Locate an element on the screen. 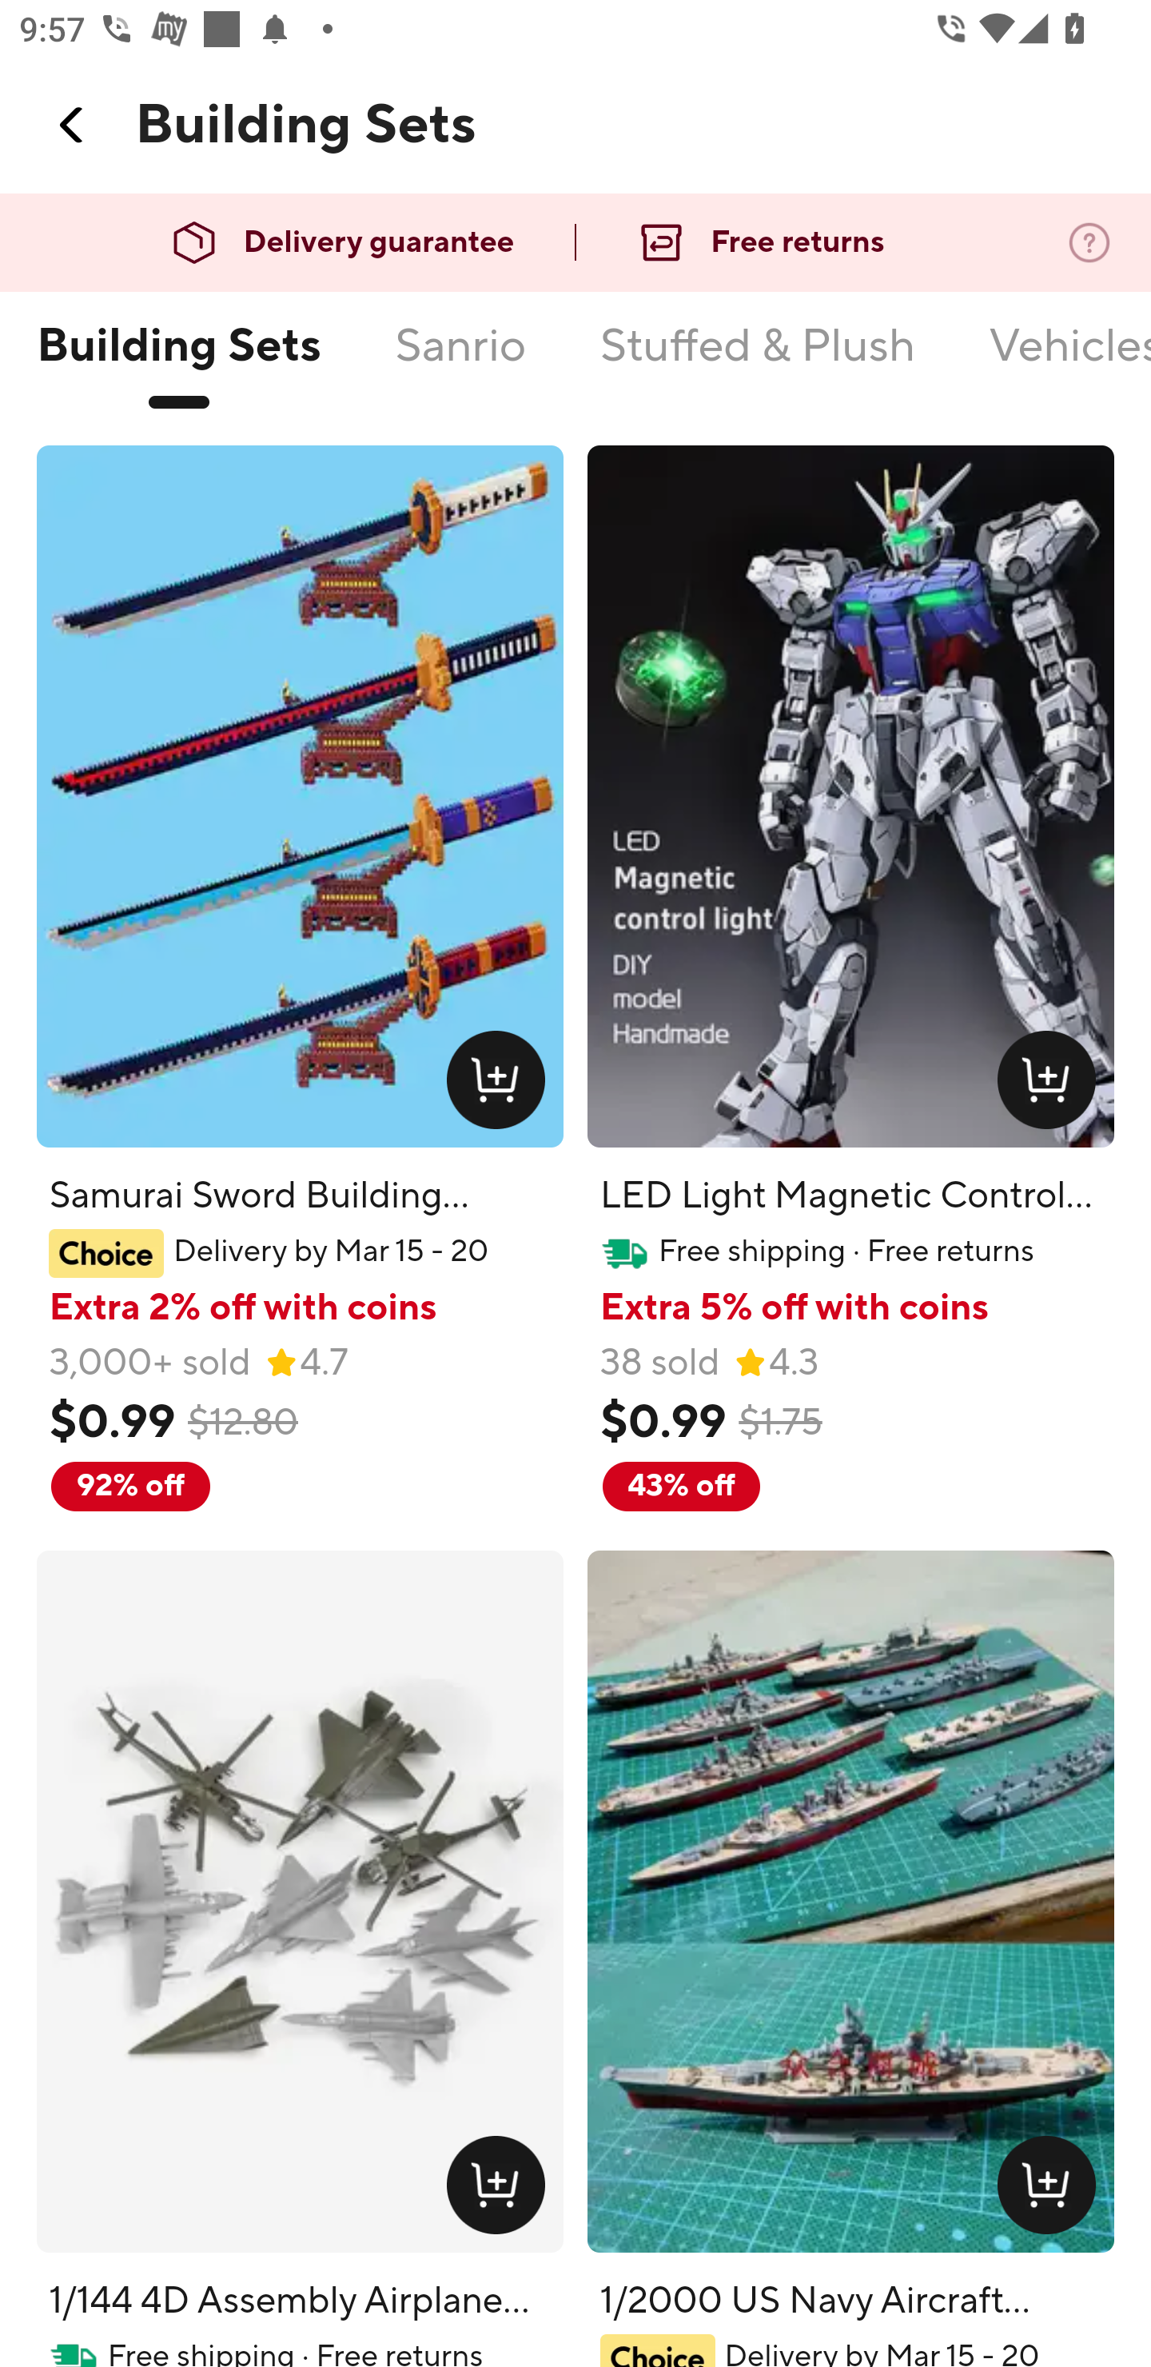 This screenshot has height=2367, width=1151. Building Sets is located at coordinates (177, 361).